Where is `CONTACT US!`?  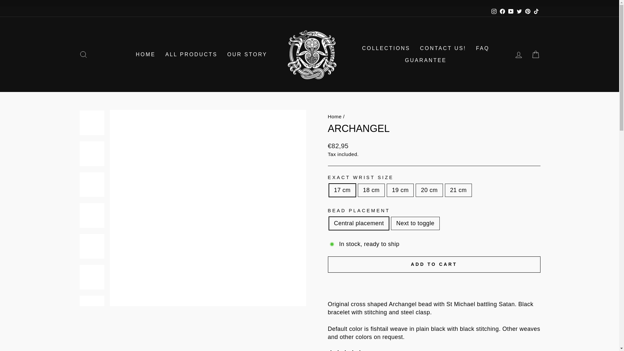 CONTACT US! is located at coordinates (443, 48).